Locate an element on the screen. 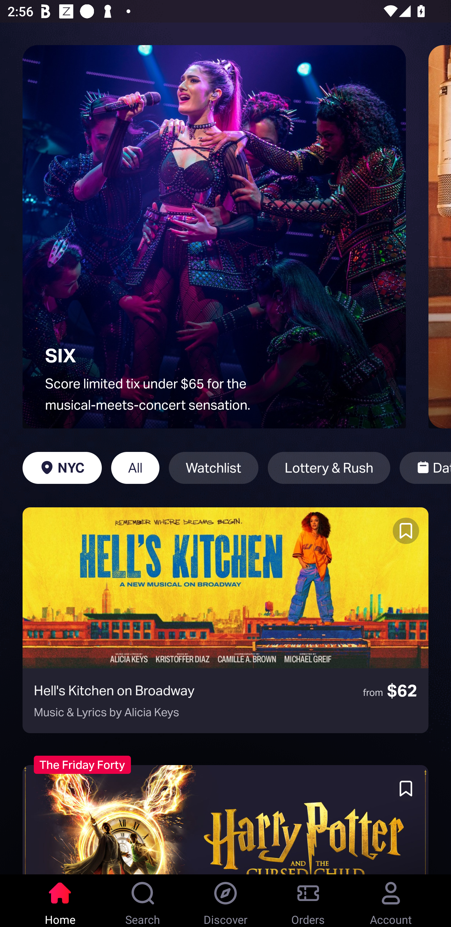  Lottery & Rush is located at coordinates (329, 468).